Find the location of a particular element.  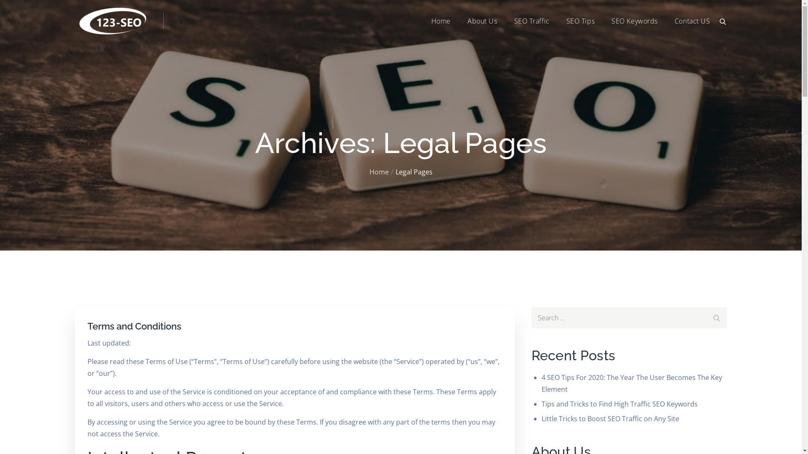

Contact US is located at coordinates (693, 21).